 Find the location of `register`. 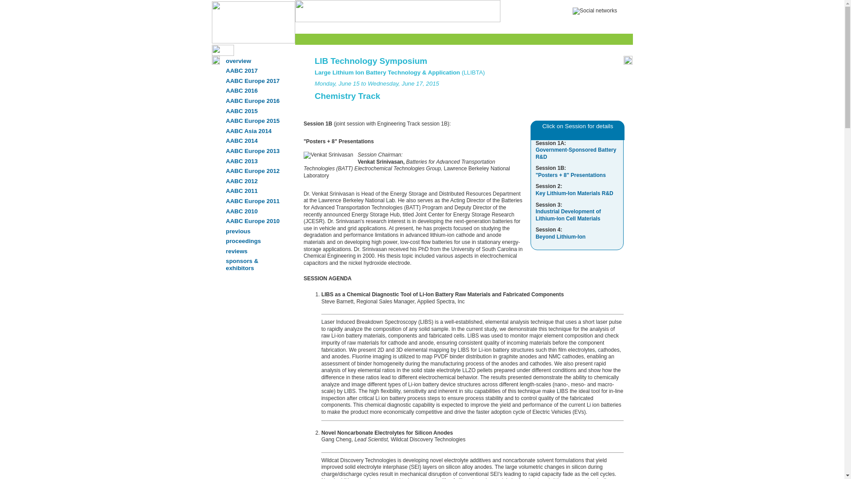

register is located at coordinates (585, 27).